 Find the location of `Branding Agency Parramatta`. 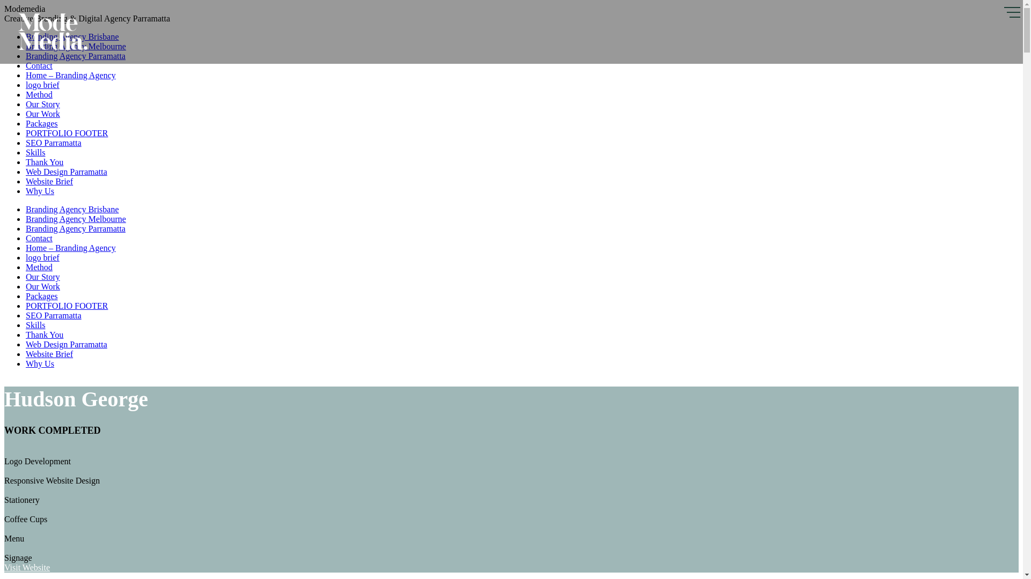

Branding Agency Parramatta is located at coordinates (76, 228).